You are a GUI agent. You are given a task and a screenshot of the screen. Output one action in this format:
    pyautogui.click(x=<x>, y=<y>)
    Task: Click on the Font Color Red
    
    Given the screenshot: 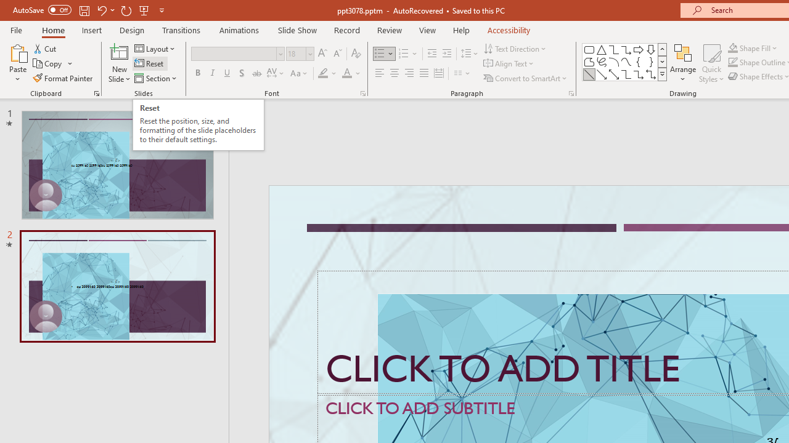 What is the action you would take?
    pyautogui.click(x=346, y=74)
    